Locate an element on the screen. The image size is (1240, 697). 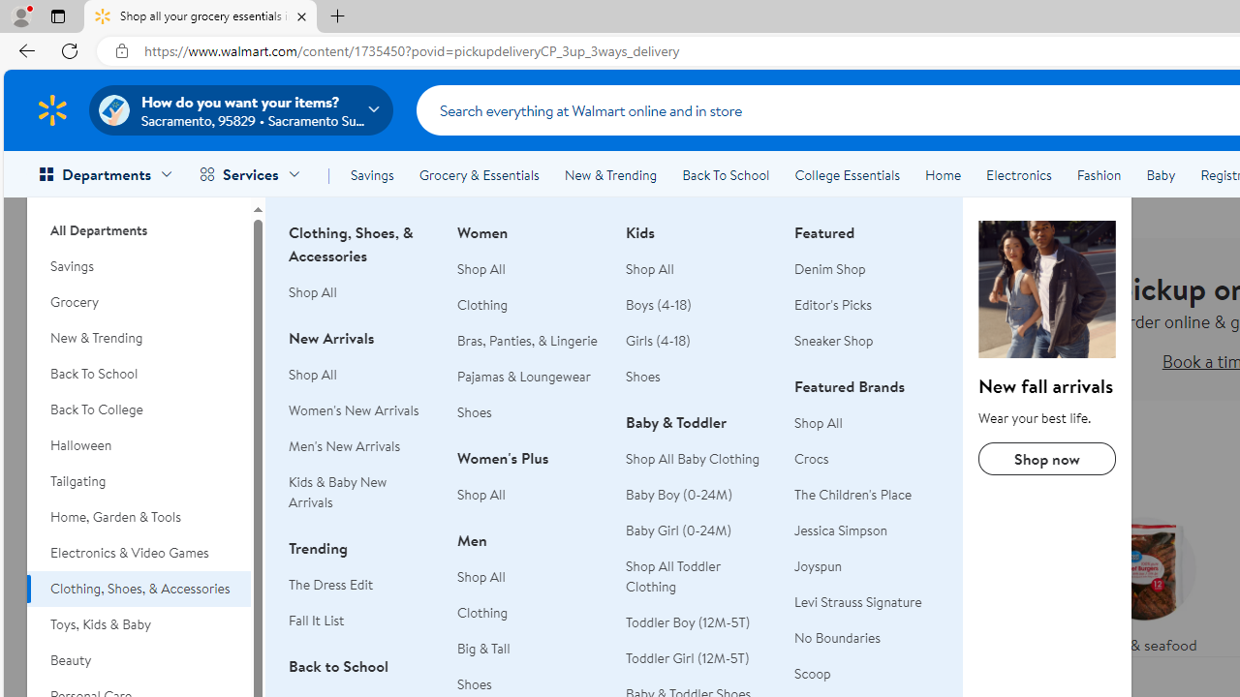
Grocery is located at coordinates (139, 302).